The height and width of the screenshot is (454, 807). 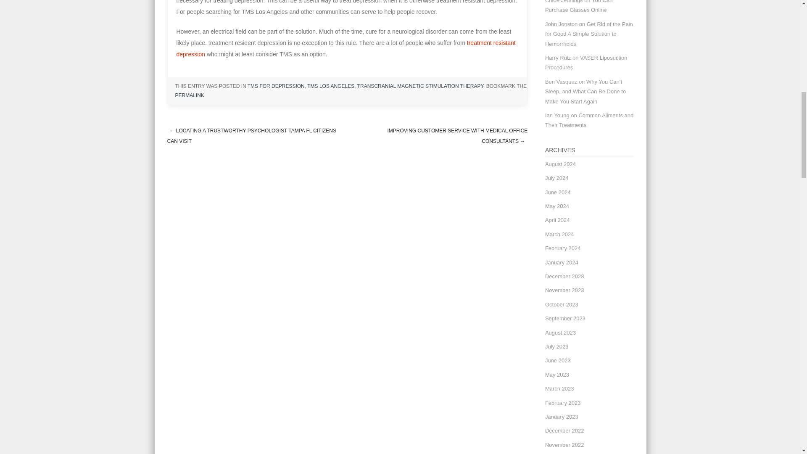 What do you see at coordinates (558, 57) in the screenshot?
I see `Harry Ruiz` at bounding box center [558, 57].